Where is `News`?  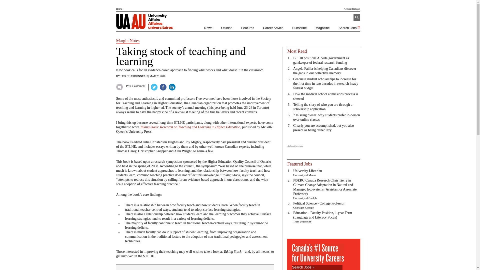 News is located at coordinates (208, 28).